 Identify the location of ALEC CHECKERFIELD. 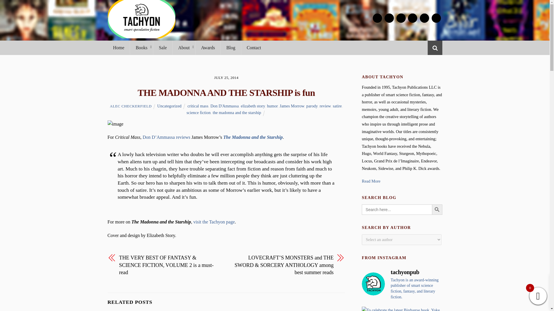
(131, 106).